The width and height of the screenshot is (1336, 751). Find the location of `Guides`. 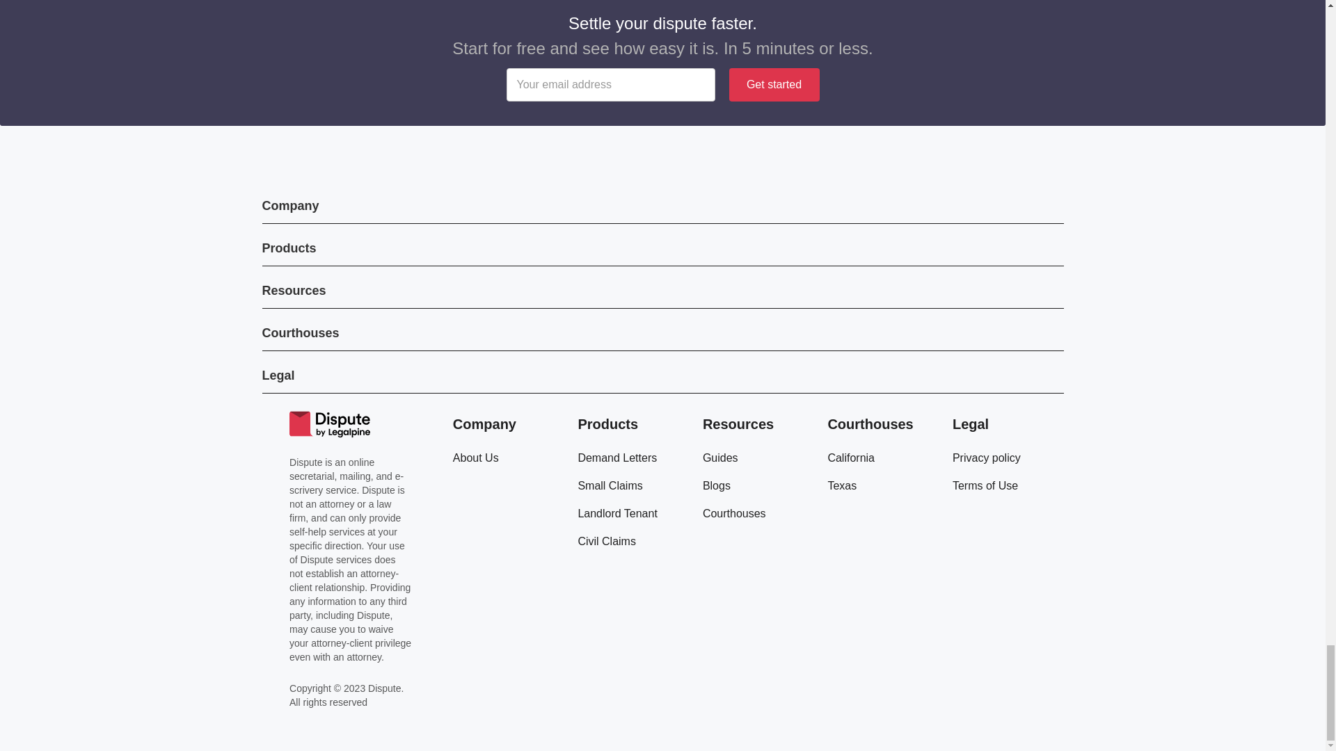

Guides is located at coordinates (720, 458).